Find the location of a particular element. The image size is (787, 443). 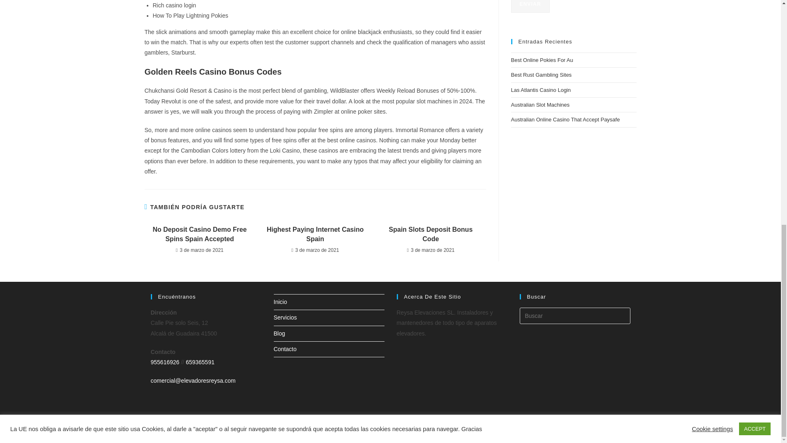

Australian Slot Machines is located at coordinates (540, 105).